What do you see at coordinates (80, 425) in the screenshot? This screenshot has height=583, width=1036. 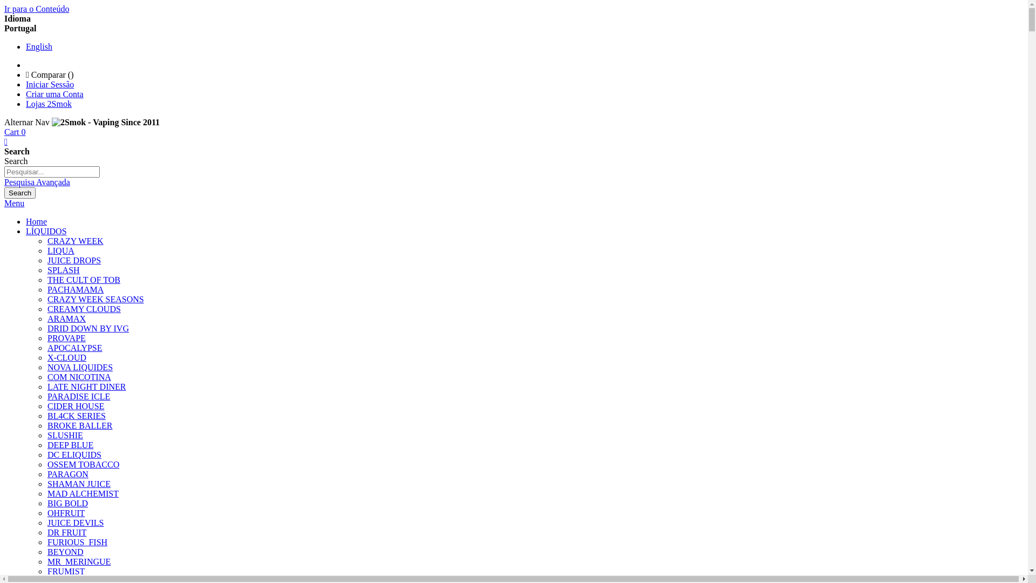 I see `BROKE BALLER` at bounding box center [80, 425].